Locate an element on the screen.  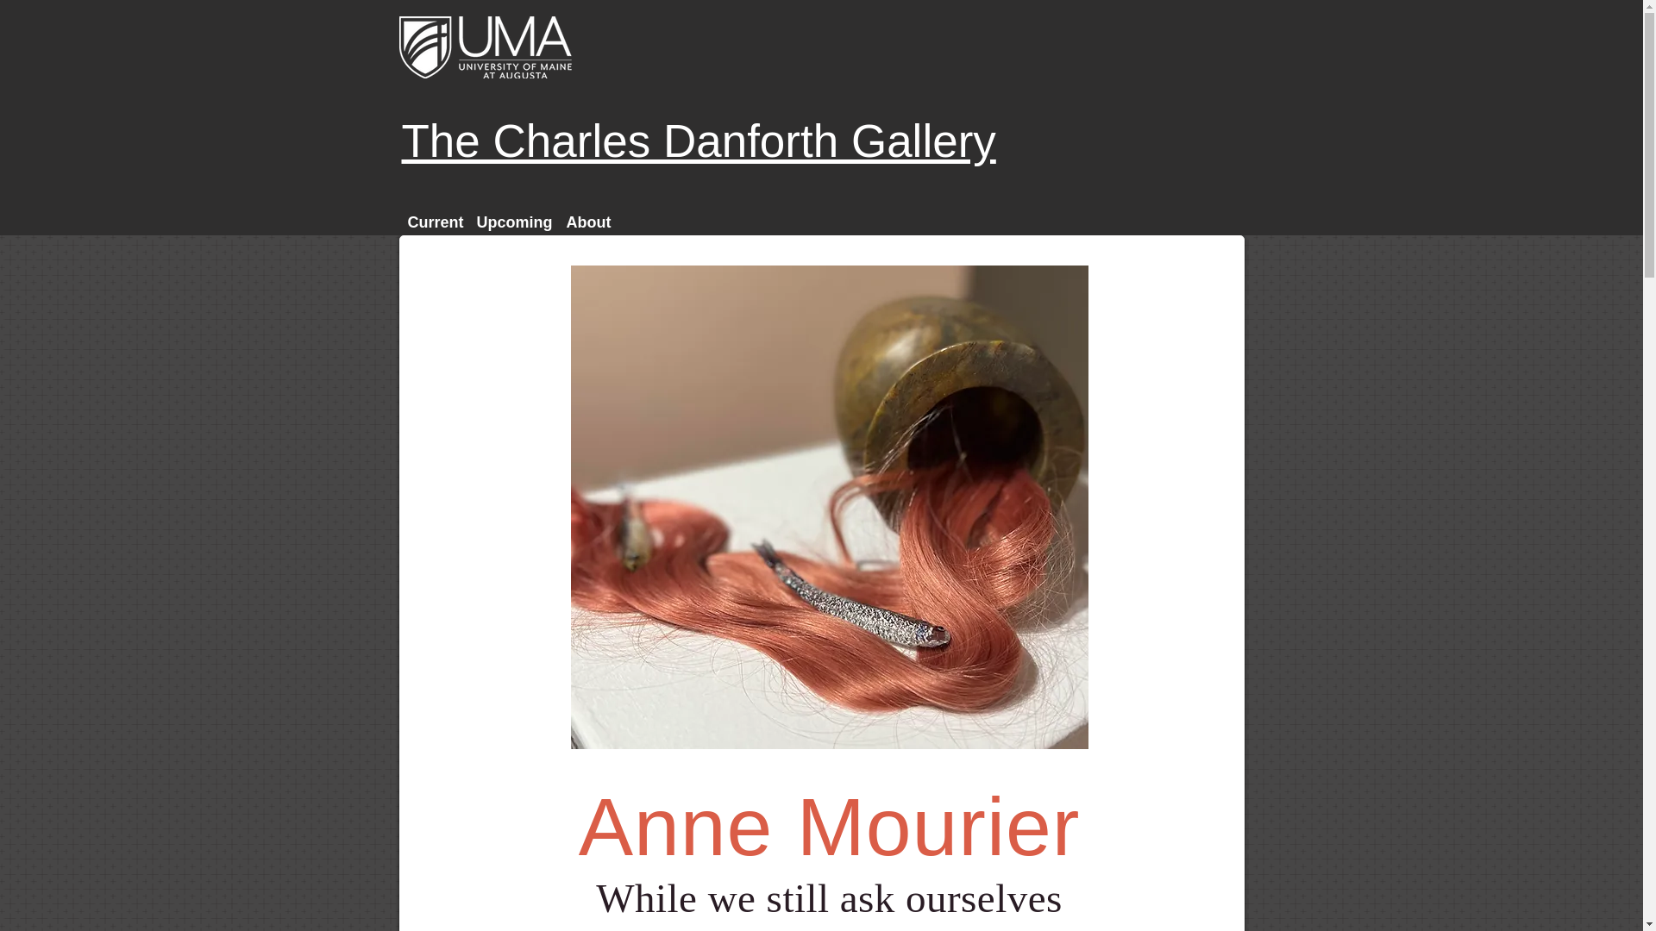
The Charles Danforth Gallery is located at coordinates (699, 141).